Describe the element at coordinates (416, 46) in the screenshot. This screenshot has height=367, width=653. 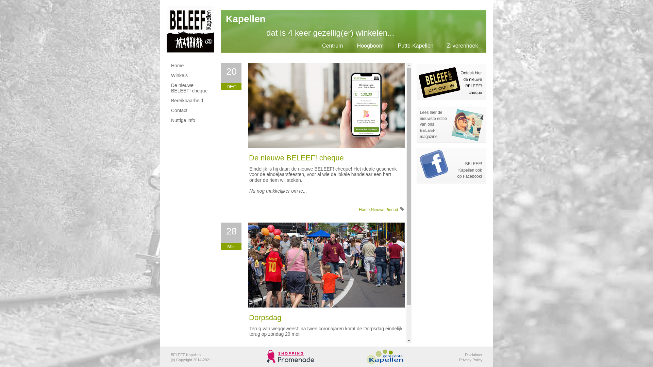
I see `Putte-Kapellen` at that location.